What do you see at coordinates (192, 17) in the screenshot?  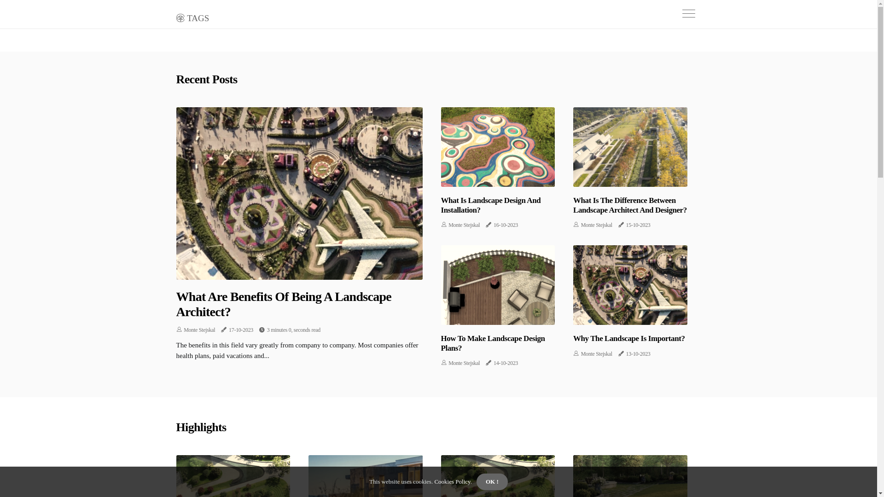 I see `tags` at bounding box center [192, 17].